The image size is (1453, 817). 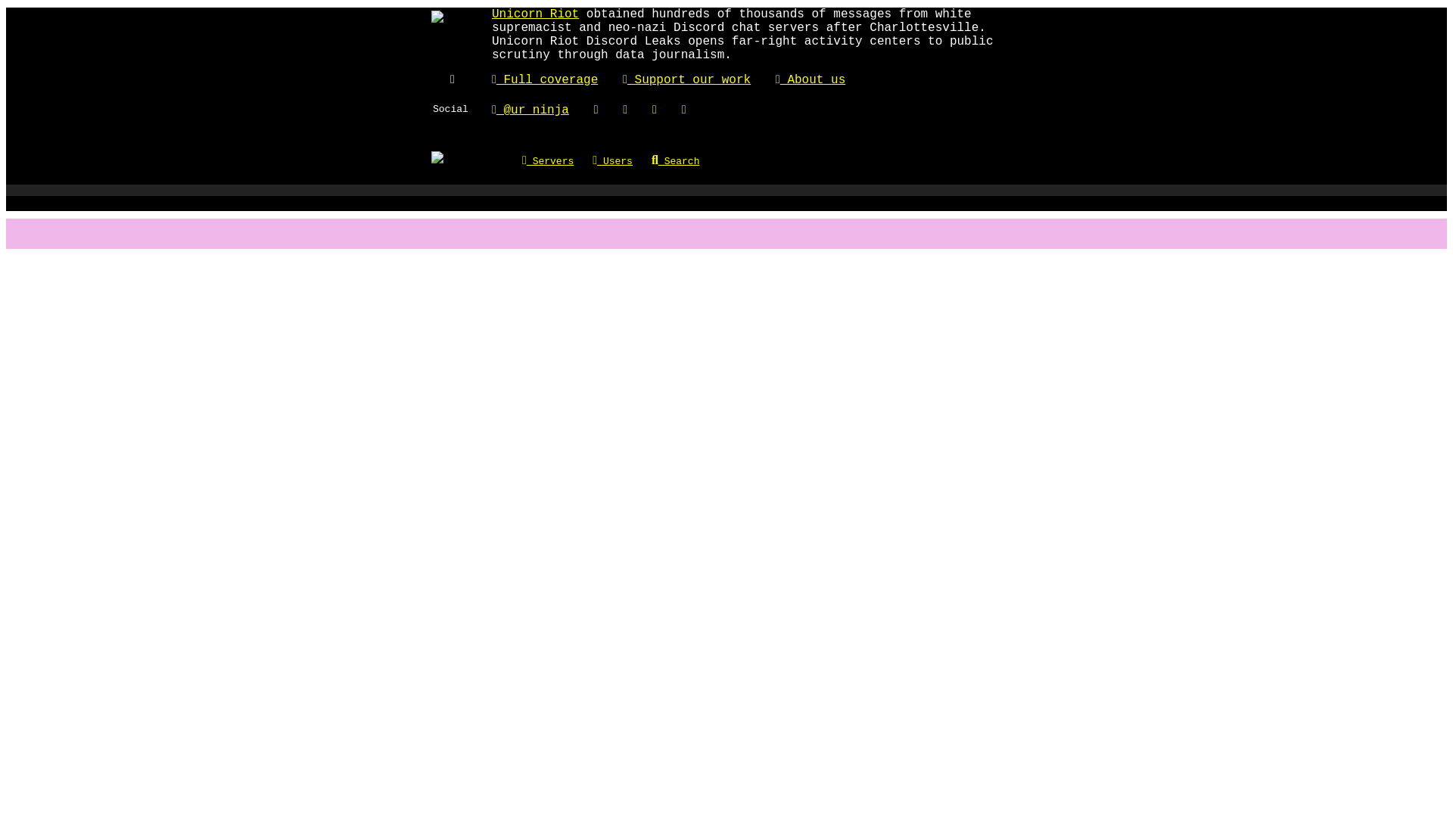 What do you see at coordinates (557, 162) in the screenshot?
I see `Show all servers` at bounding box center [557, 162].